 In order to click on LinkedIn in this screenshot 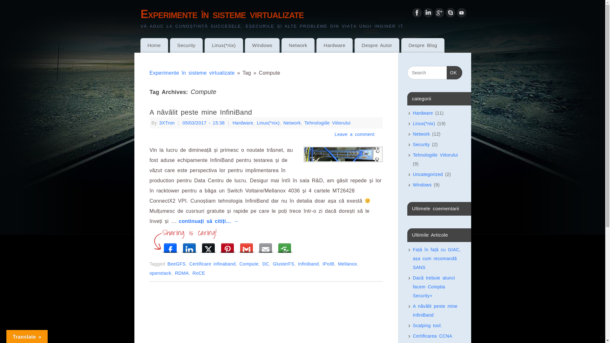, I will do `click(428, 15)`.